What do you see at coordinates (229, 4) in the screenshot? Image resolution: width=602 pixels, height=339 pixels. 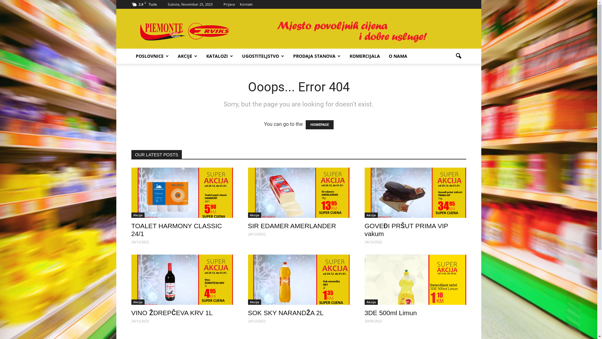 I see `Prijava` at bounding box center [229, 4].